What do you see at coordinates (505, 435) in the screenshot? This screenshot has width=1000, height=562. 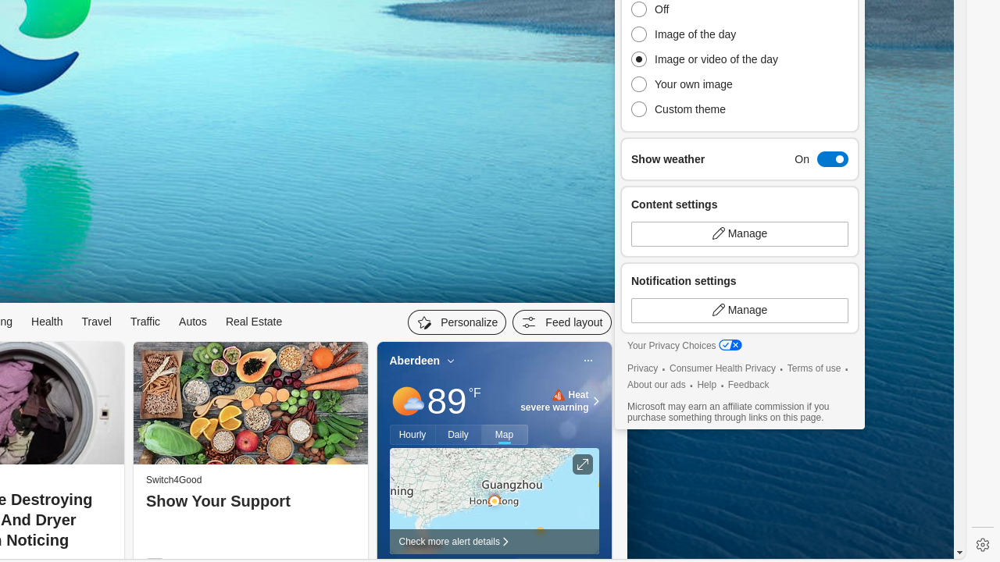 I see `Map` at bounding box center [505, 435].